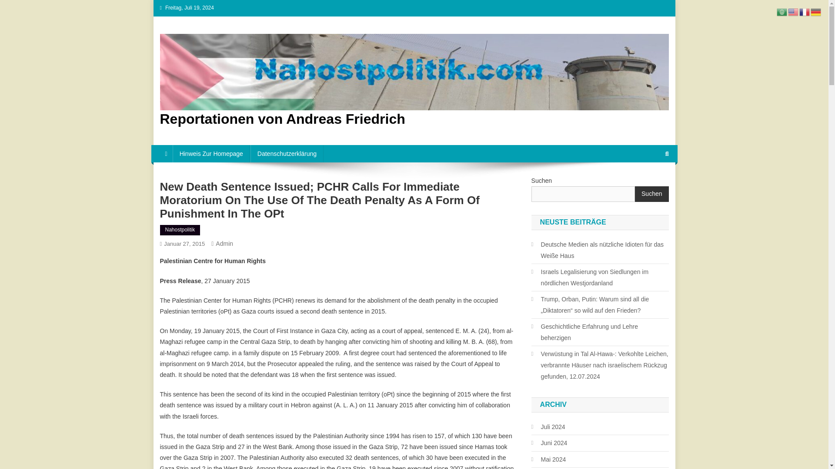  Describe the element at coordinates (793, 11) in the screenshot. I see `English` at that location.